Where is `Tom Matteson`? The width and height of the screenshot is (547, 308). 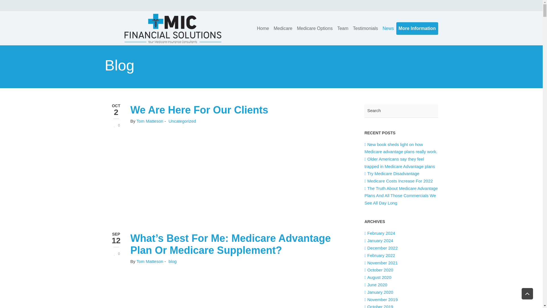
Tom Matteson is located at coordinates (150, 261).